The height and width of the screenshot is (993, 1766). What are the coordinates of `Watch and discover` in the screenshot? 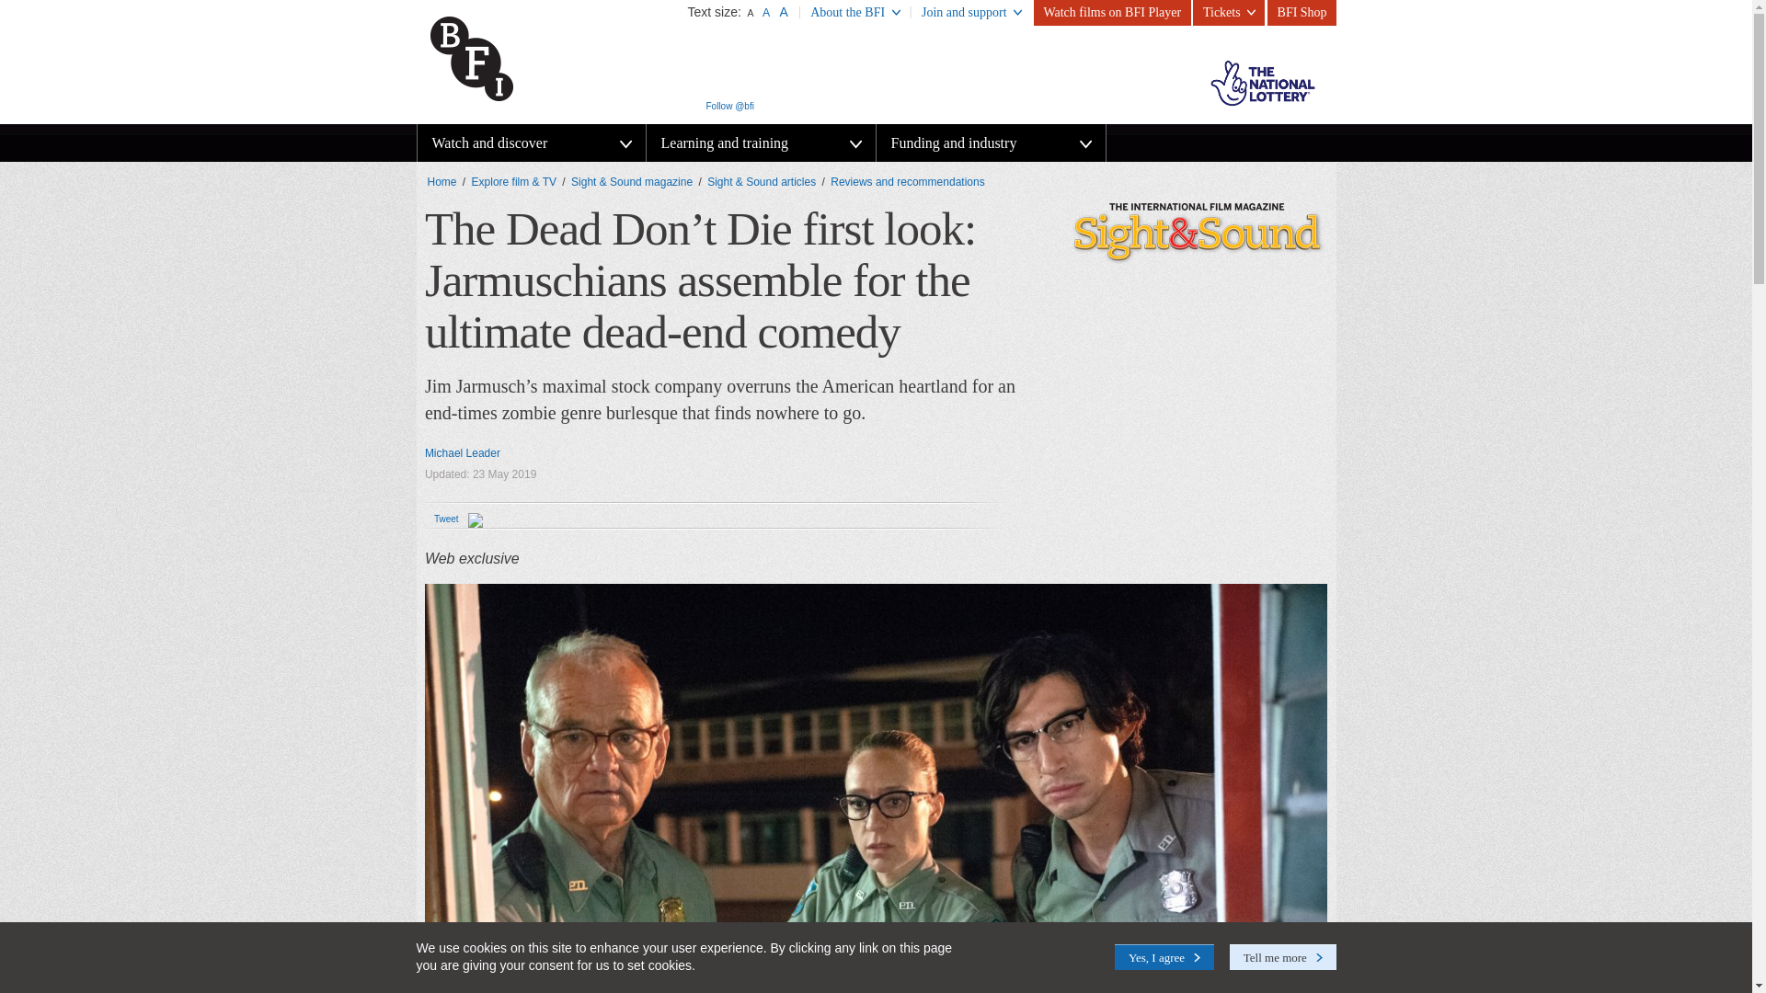 It's located at (532, 143).